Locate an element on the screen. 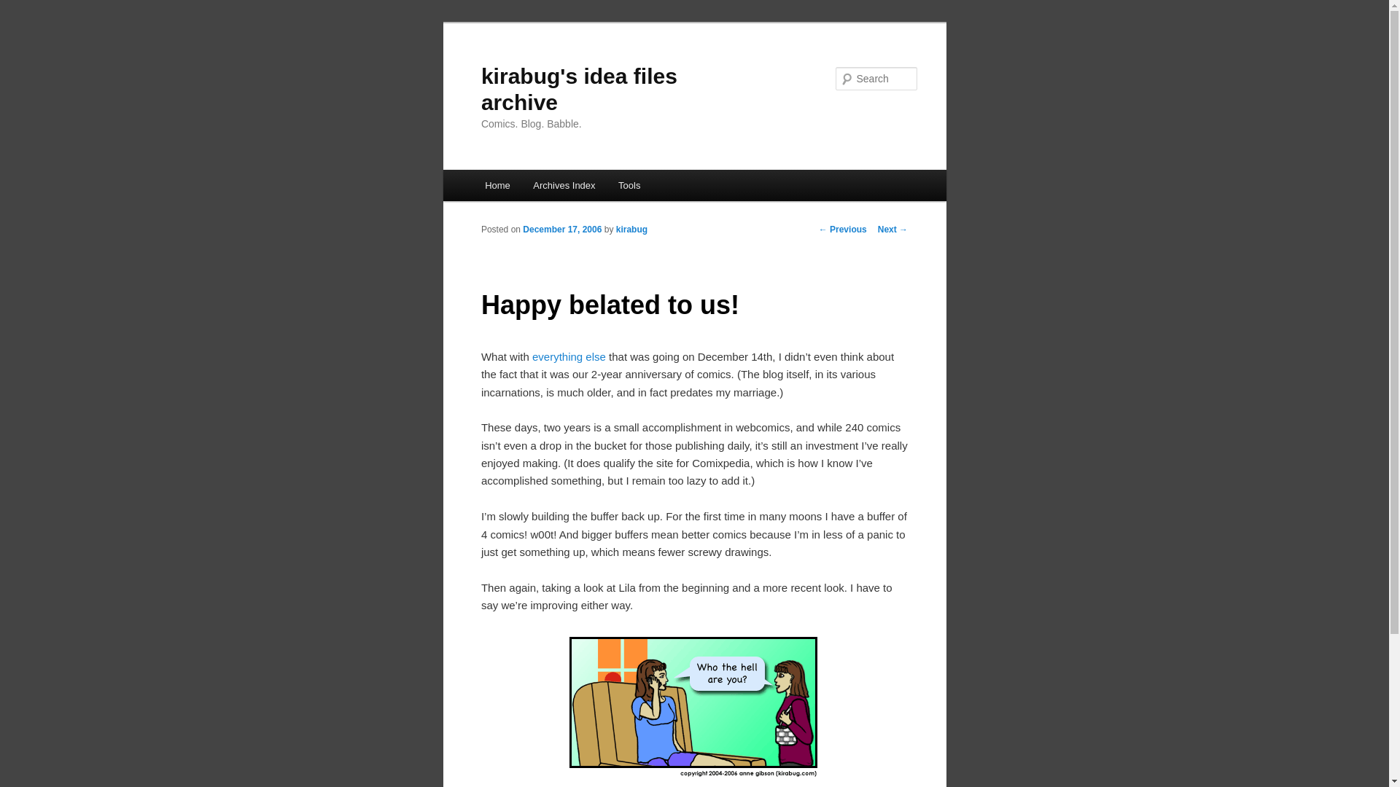 Image resolution: width=1400 pixels, height=787 pixels. 11:21 pm is located at coordinates (561, 229).